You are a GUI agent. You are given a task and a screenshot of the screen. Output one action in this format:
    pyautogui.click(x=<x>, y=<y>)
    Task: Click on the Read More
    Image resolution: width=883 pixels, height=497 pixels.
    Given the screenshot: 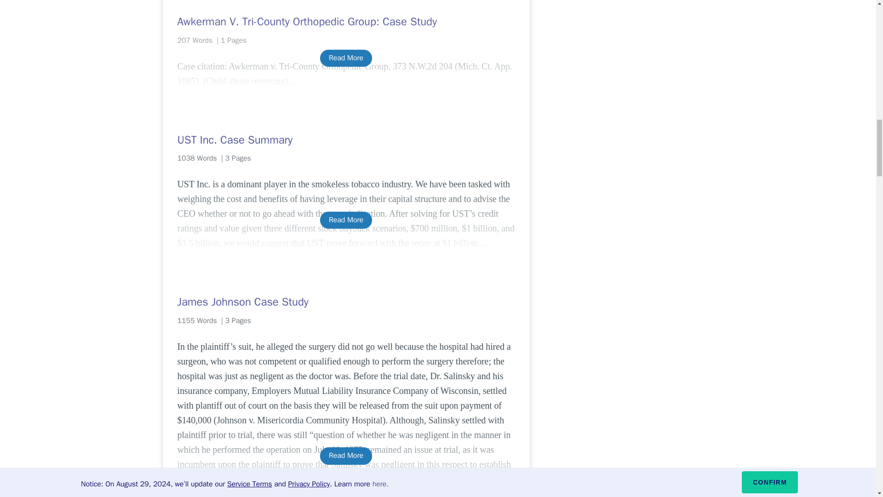 What is the action you would take?
    pyautogui.click(x=346, y=456)
    